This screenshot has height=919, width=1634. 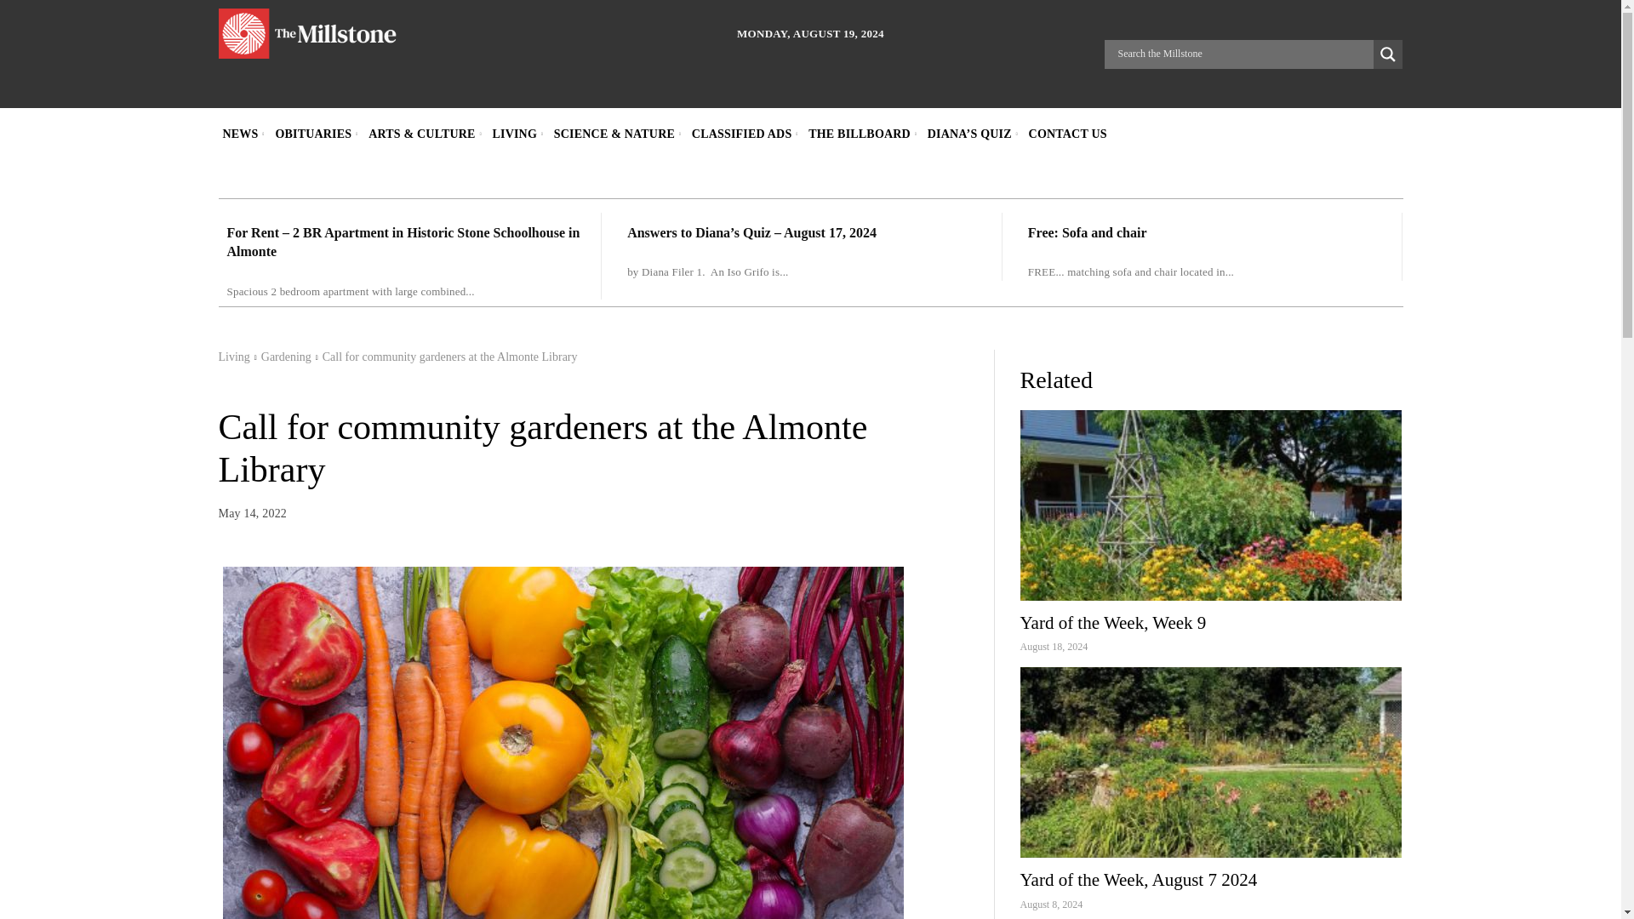 What do you see at coordinates (239, 134) in the screenshot?
I see `NEWS` at bounding box center [239, 134].